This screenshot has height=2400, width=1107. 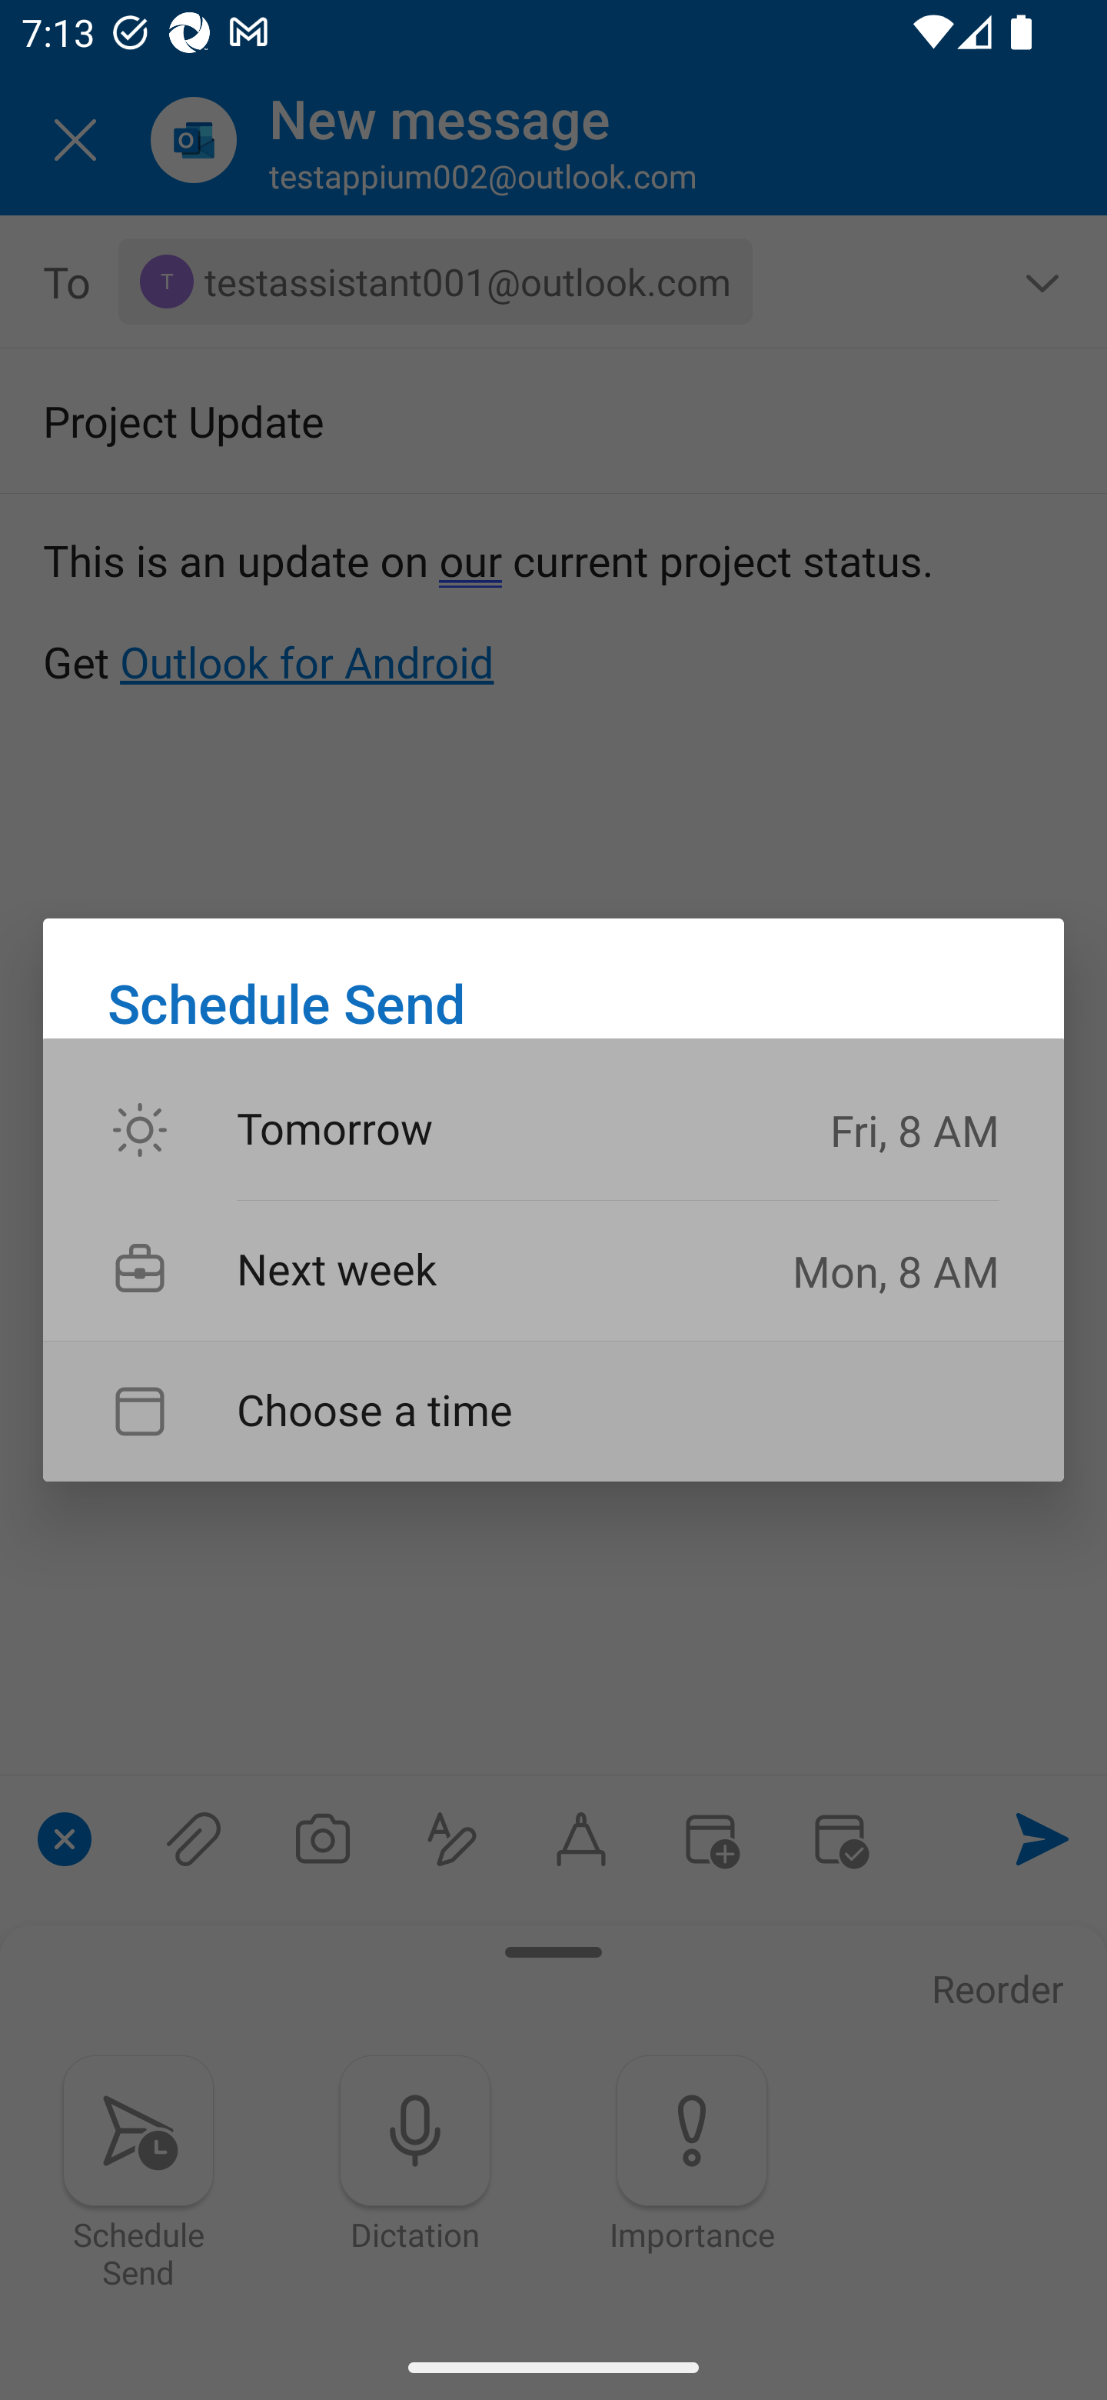 What do you see at coordinates (553, 1411) in the screenshot?
I see `Choose a time` at bounding box center [553, 1411].